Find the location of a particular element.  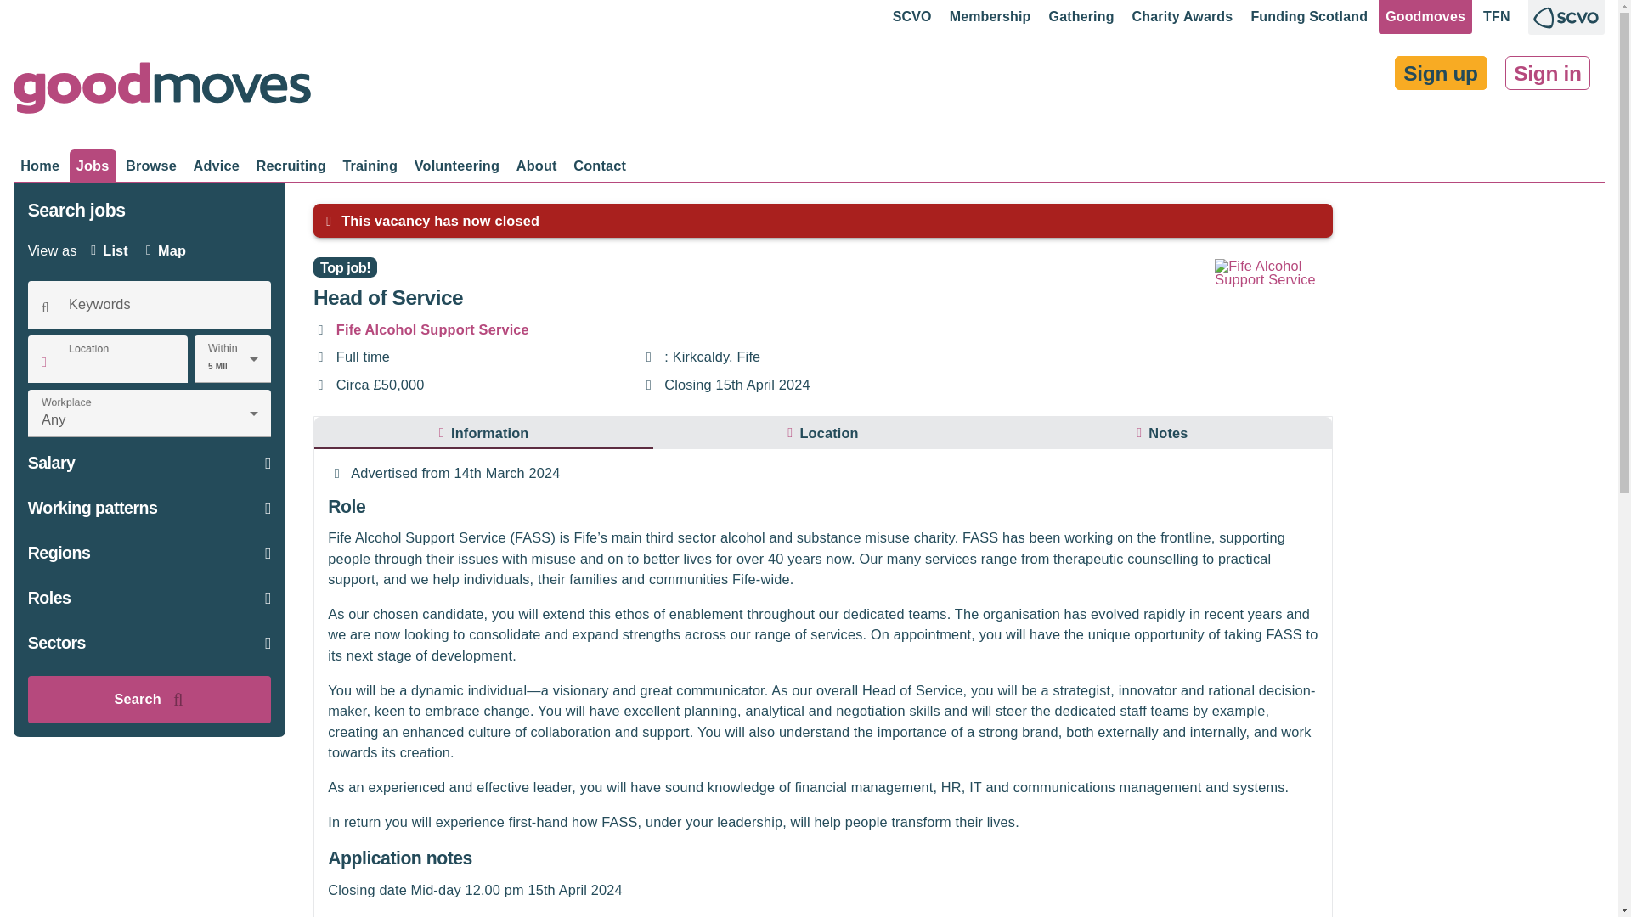

Membership is located at coordinates (649, 385).